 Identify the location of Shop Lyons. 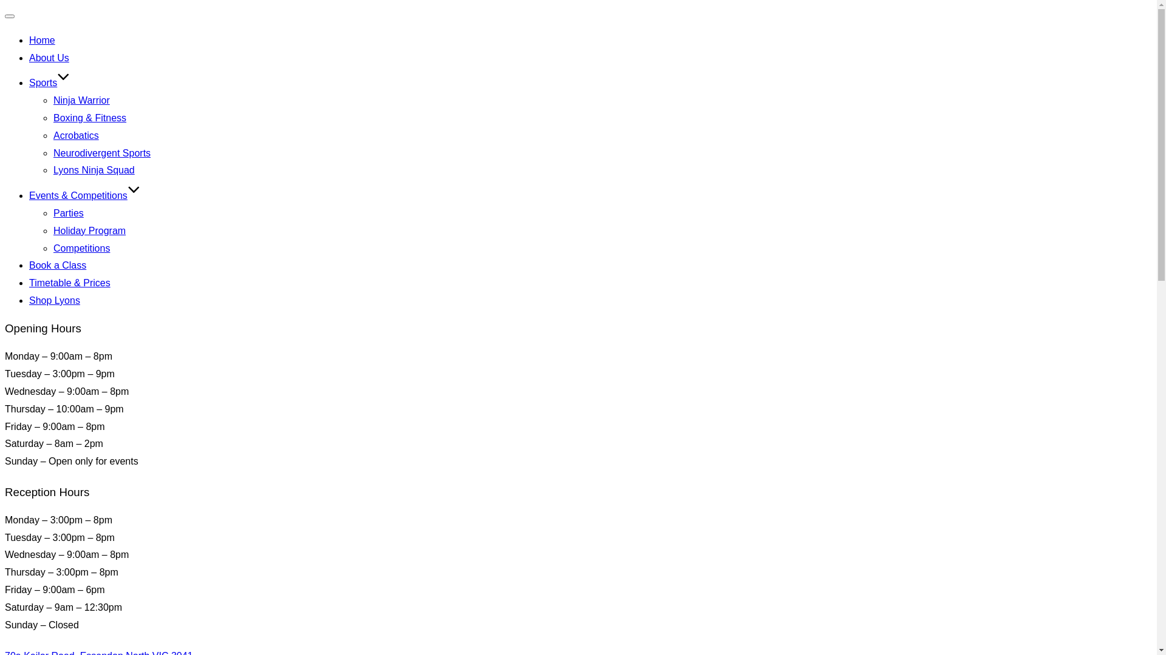
(55, 301).